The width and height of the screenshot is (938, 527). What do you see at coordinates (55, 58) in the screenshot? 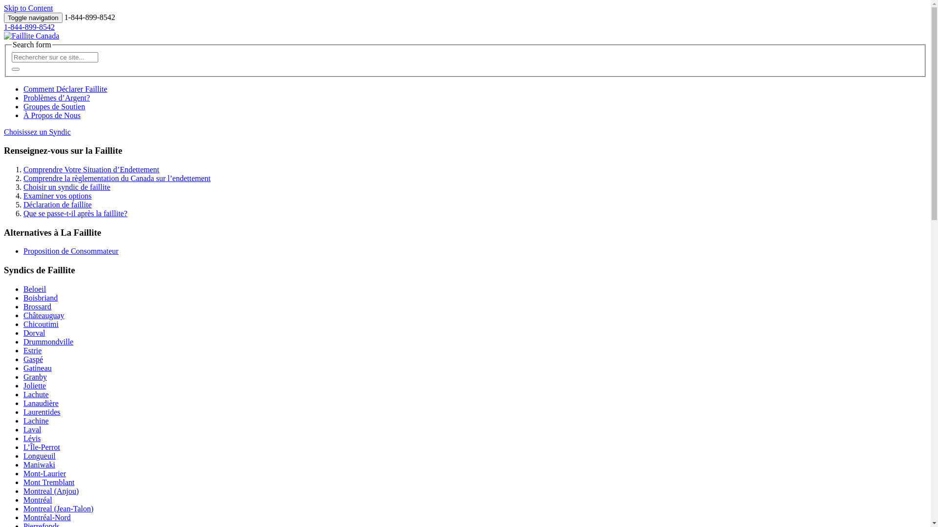
I see `Search` at bounding box center [55, 58].